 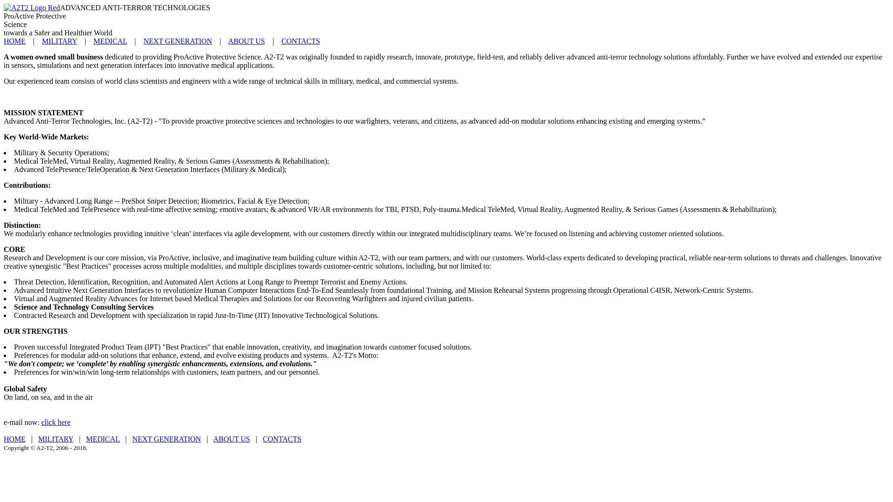 I want to click on MEDICAL, so click(x=110, y=41).